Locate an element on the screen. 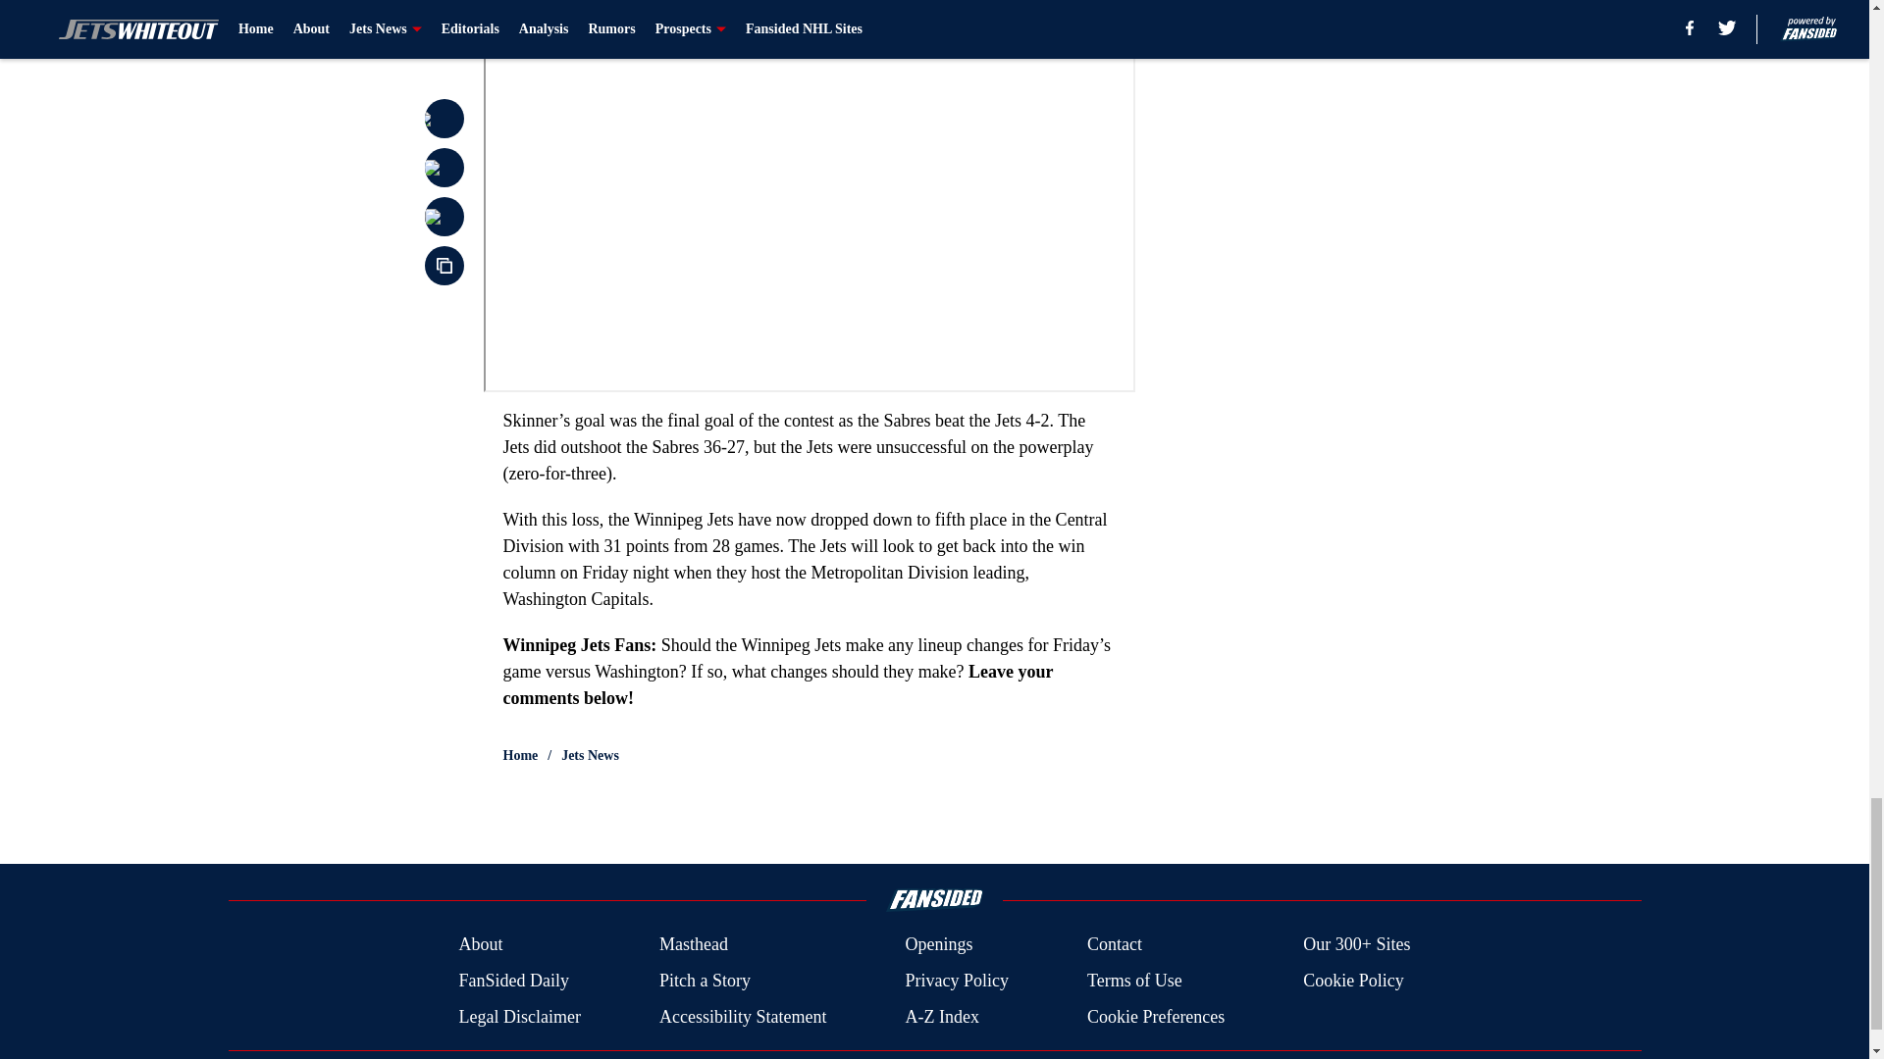 The image size is (1884, 1059). Accessibility Statement is located at coordinates (743, 1016).